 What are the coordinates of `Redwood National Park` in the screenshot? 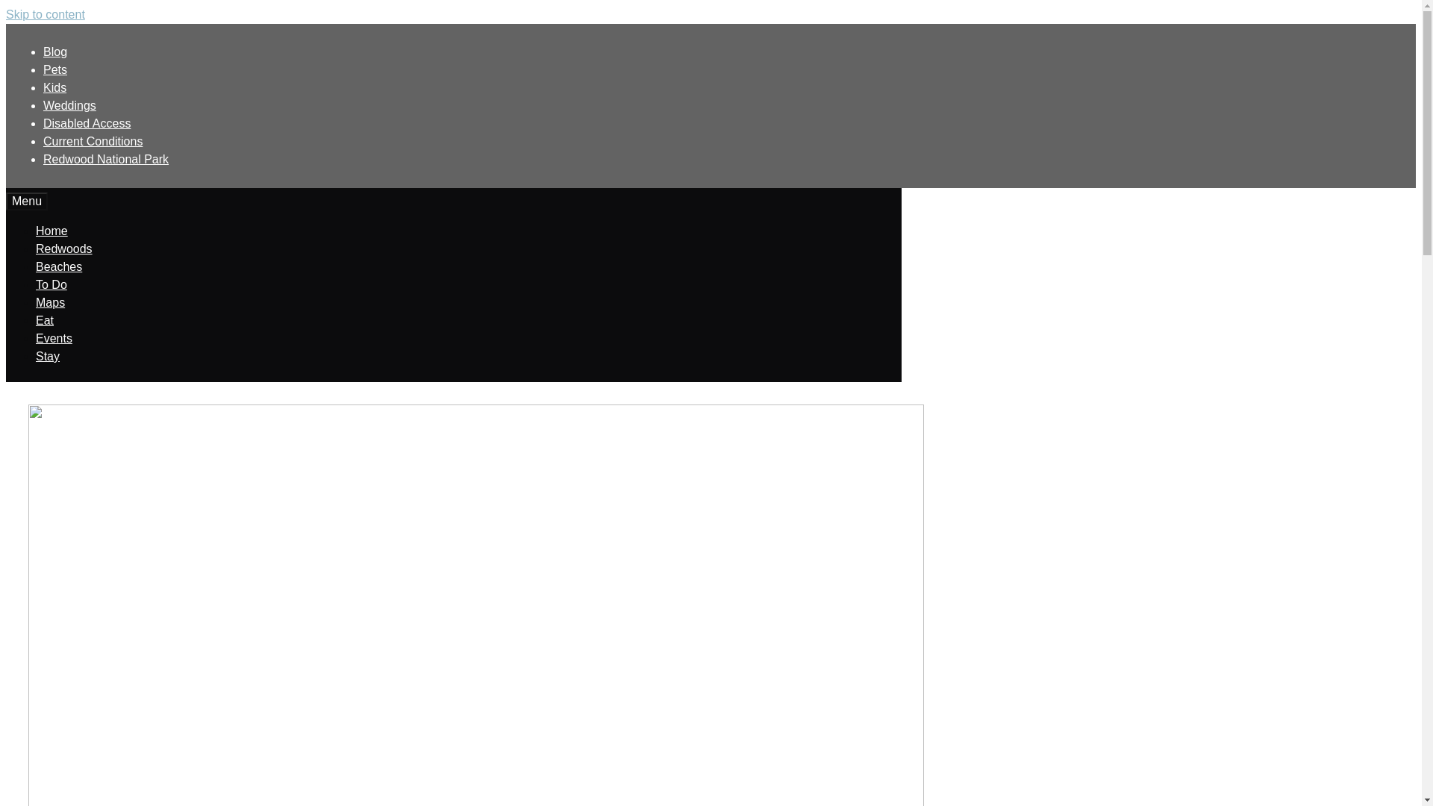 It's located at (106, 160).